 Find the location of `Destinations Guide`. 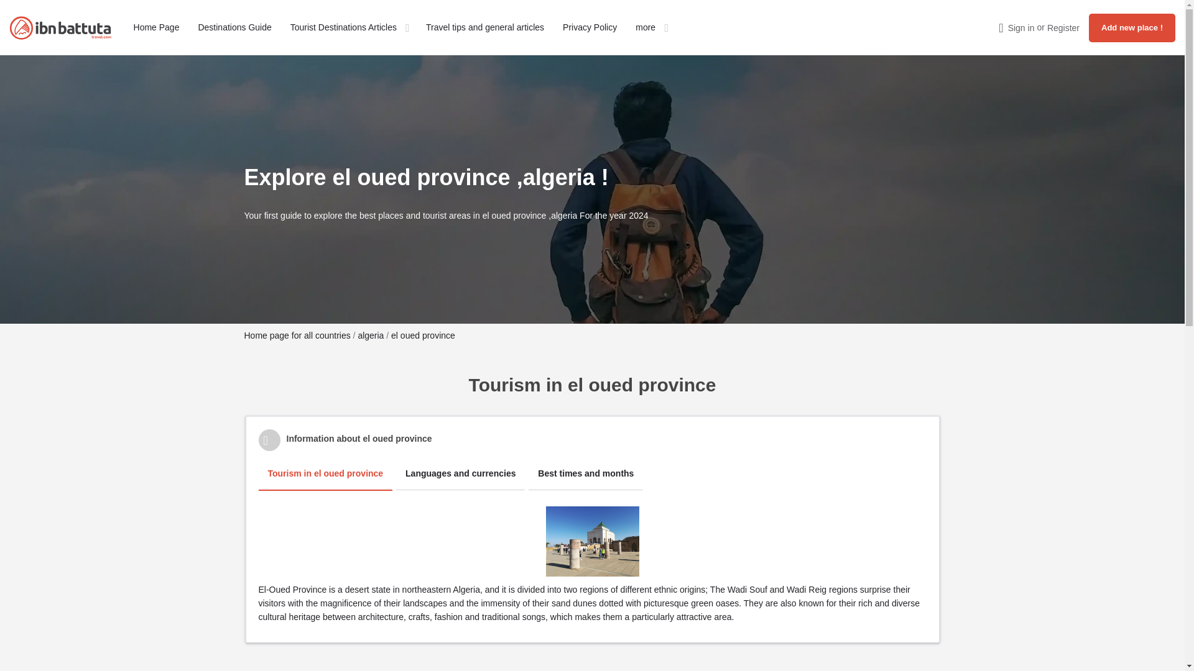

Destinations Guide is located at coordinates (234, 27).